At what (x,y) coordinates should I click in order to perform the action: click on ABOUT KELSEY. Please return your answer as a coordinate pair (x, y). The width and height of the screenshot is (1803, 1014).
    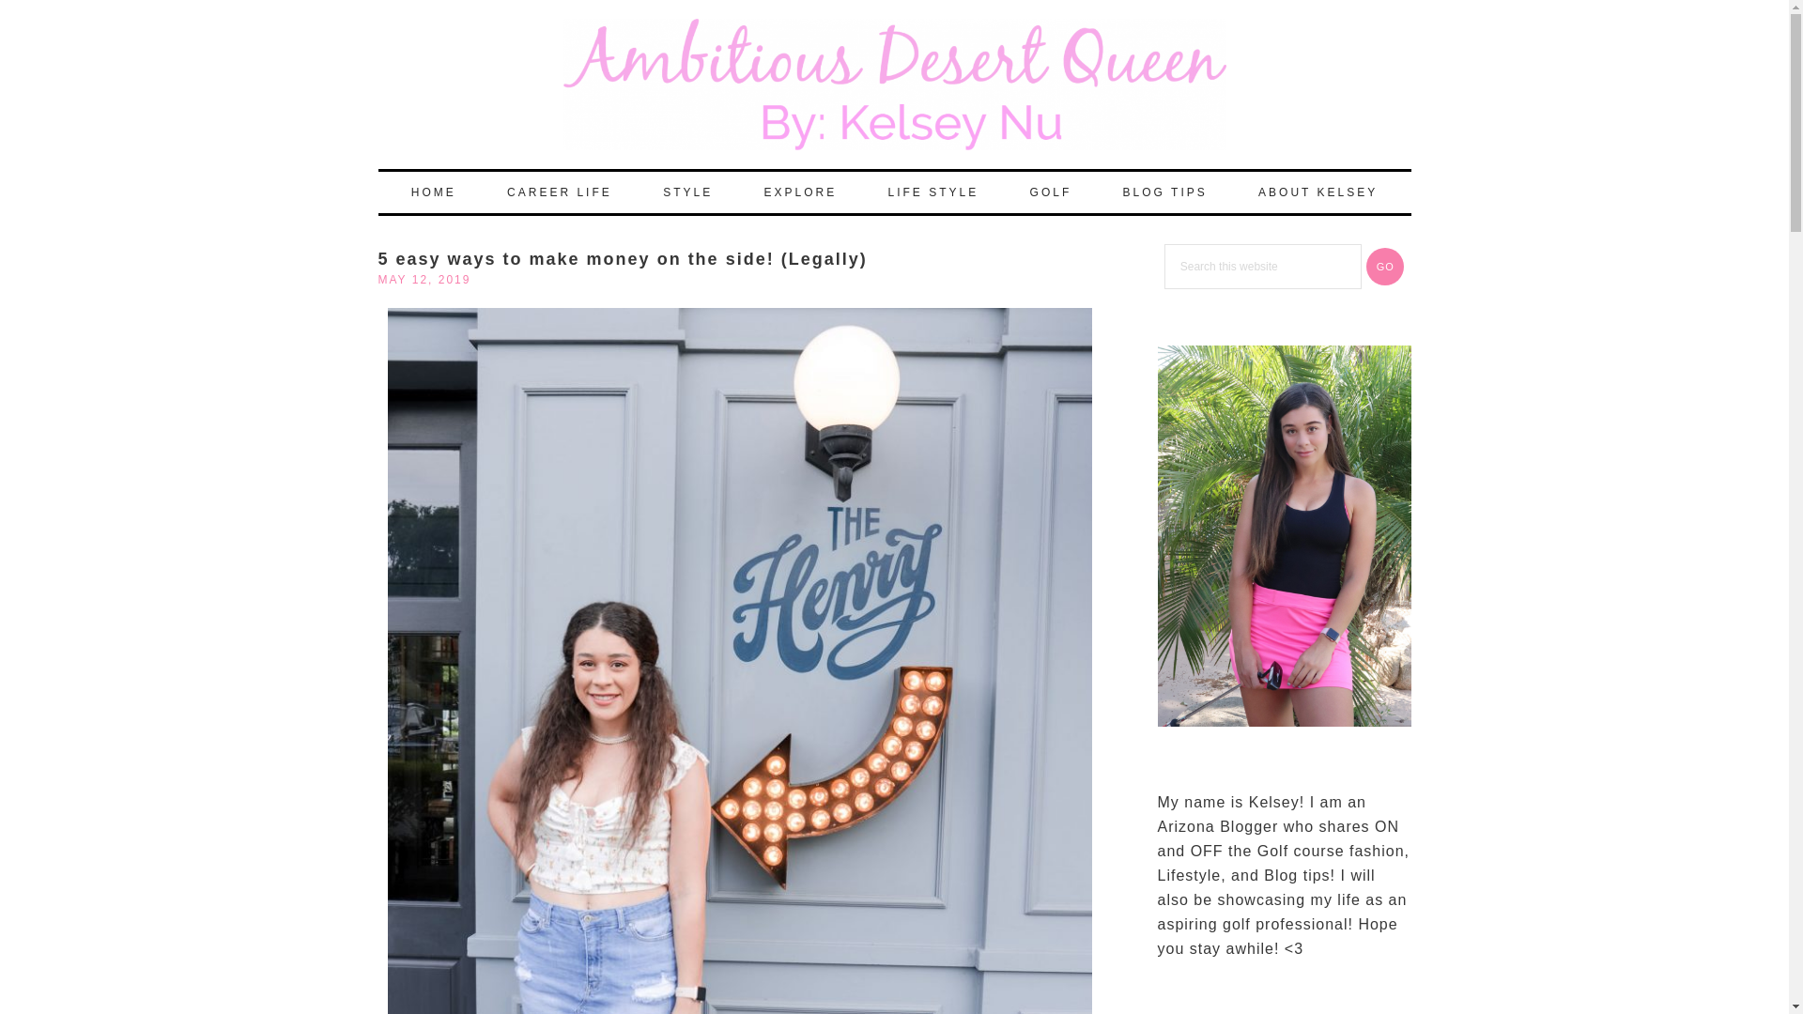
    Looking at the image, I should click on (1318, 192).